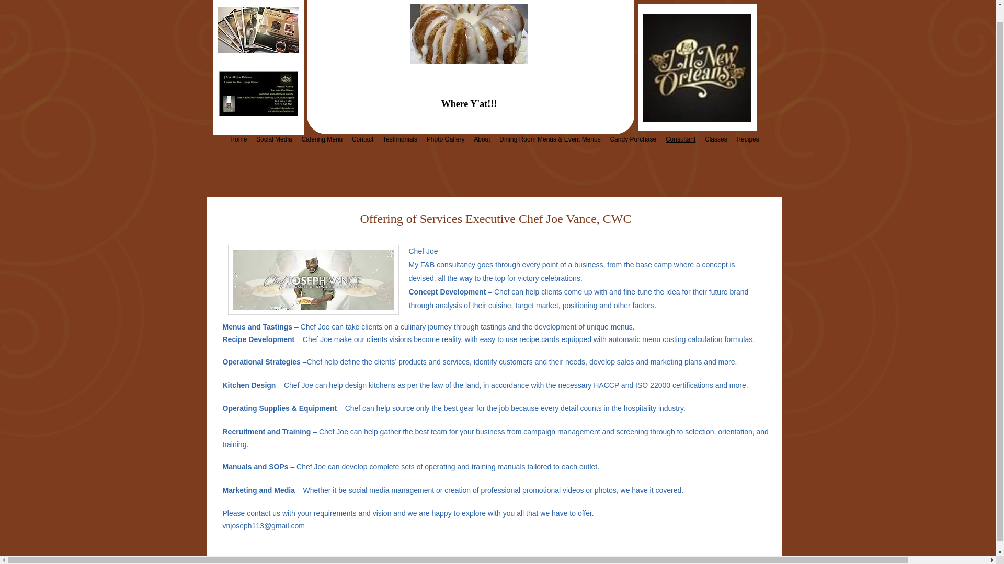  Describe the element at coordinates (633, 139) in the screenshot. I see `Candy Purchase` at that location.